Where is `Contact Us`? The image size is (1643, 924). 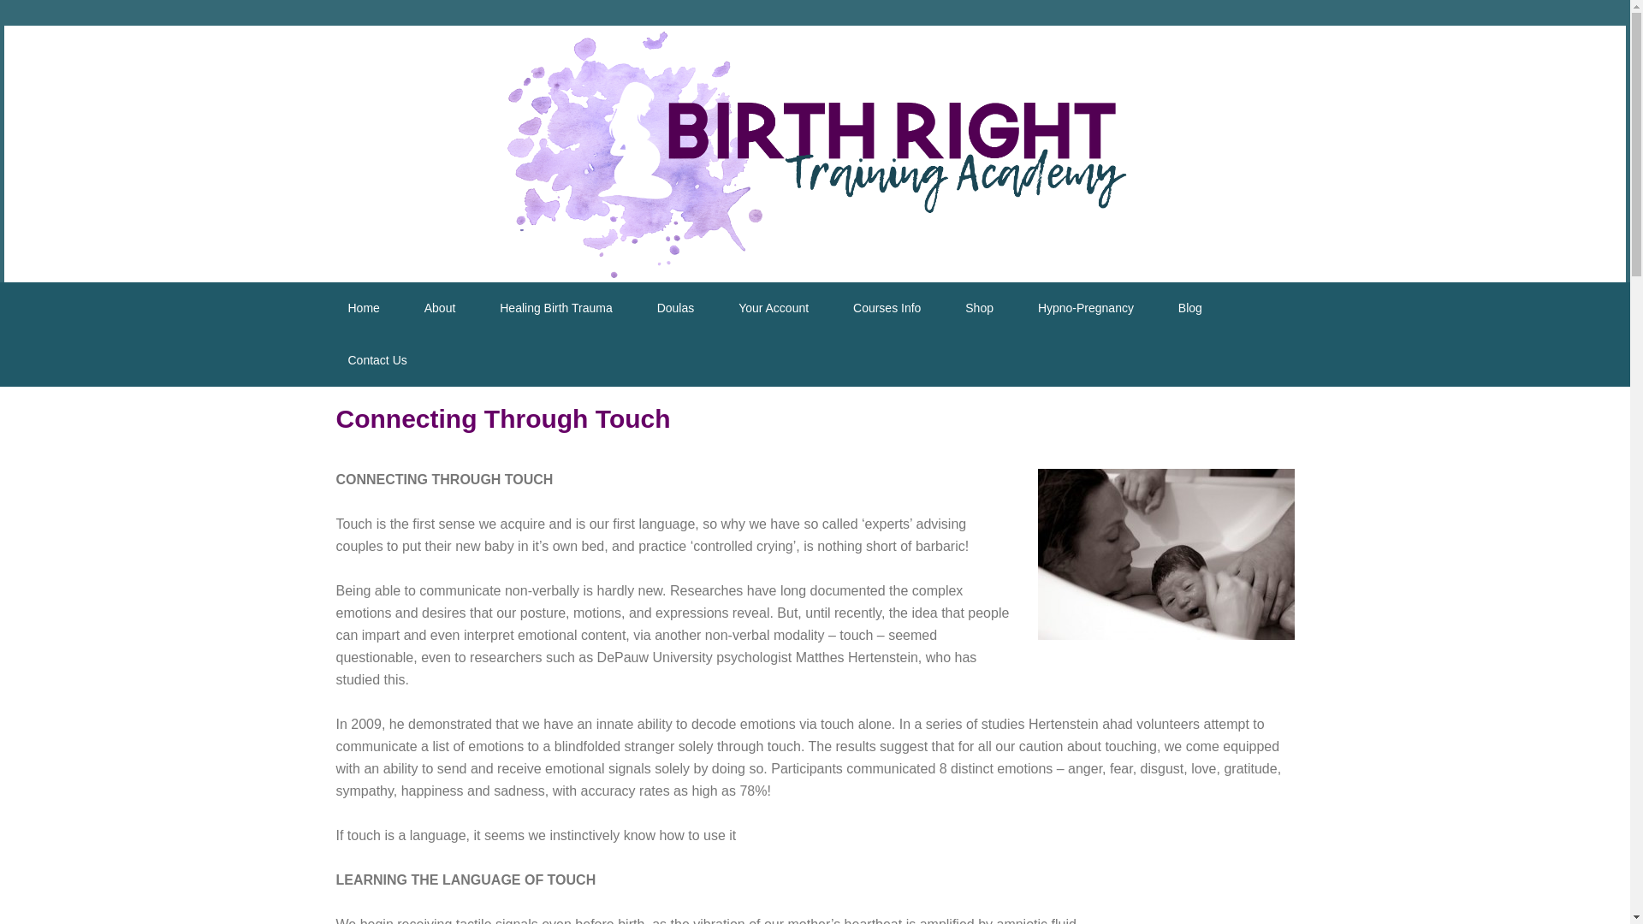
Contact Us is located at coordinates (377, 360).